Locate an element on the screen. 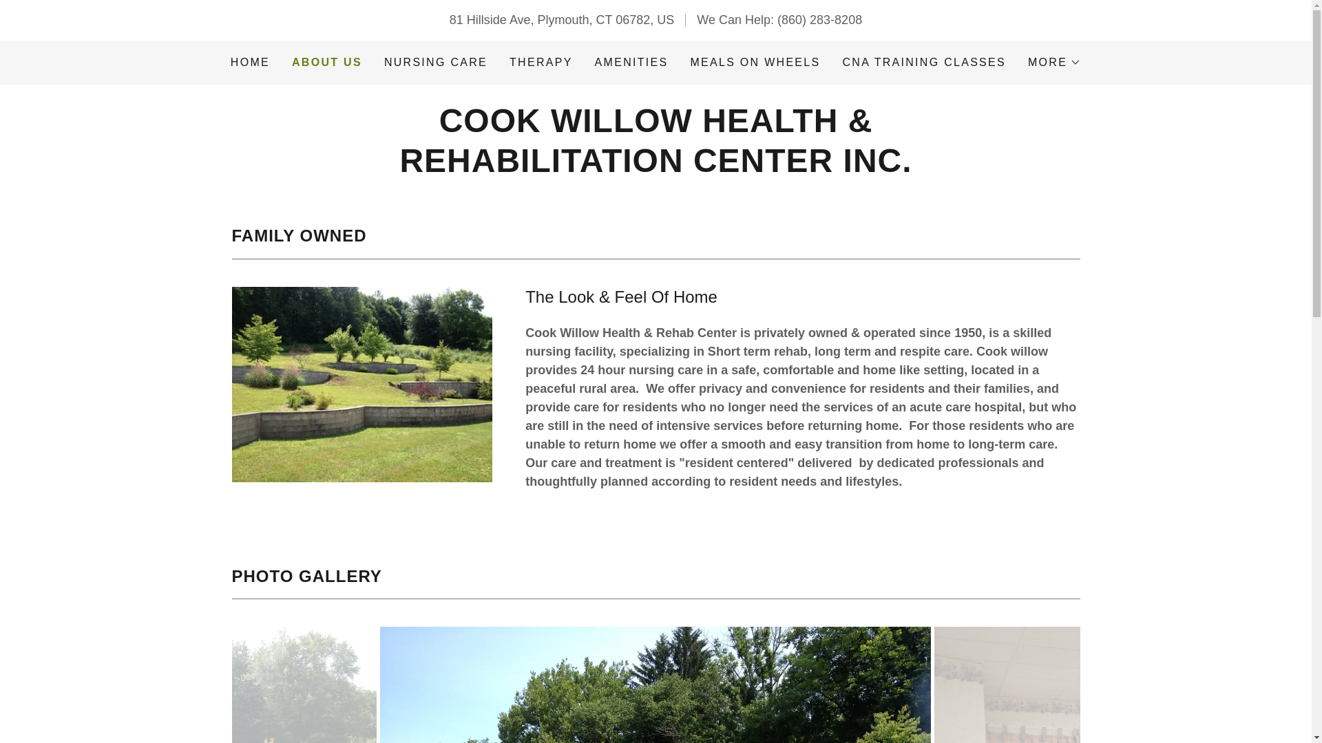 This screenshot has height=743, width=1322. MEALS ON WHEELS is located at coordinates (755, 63).